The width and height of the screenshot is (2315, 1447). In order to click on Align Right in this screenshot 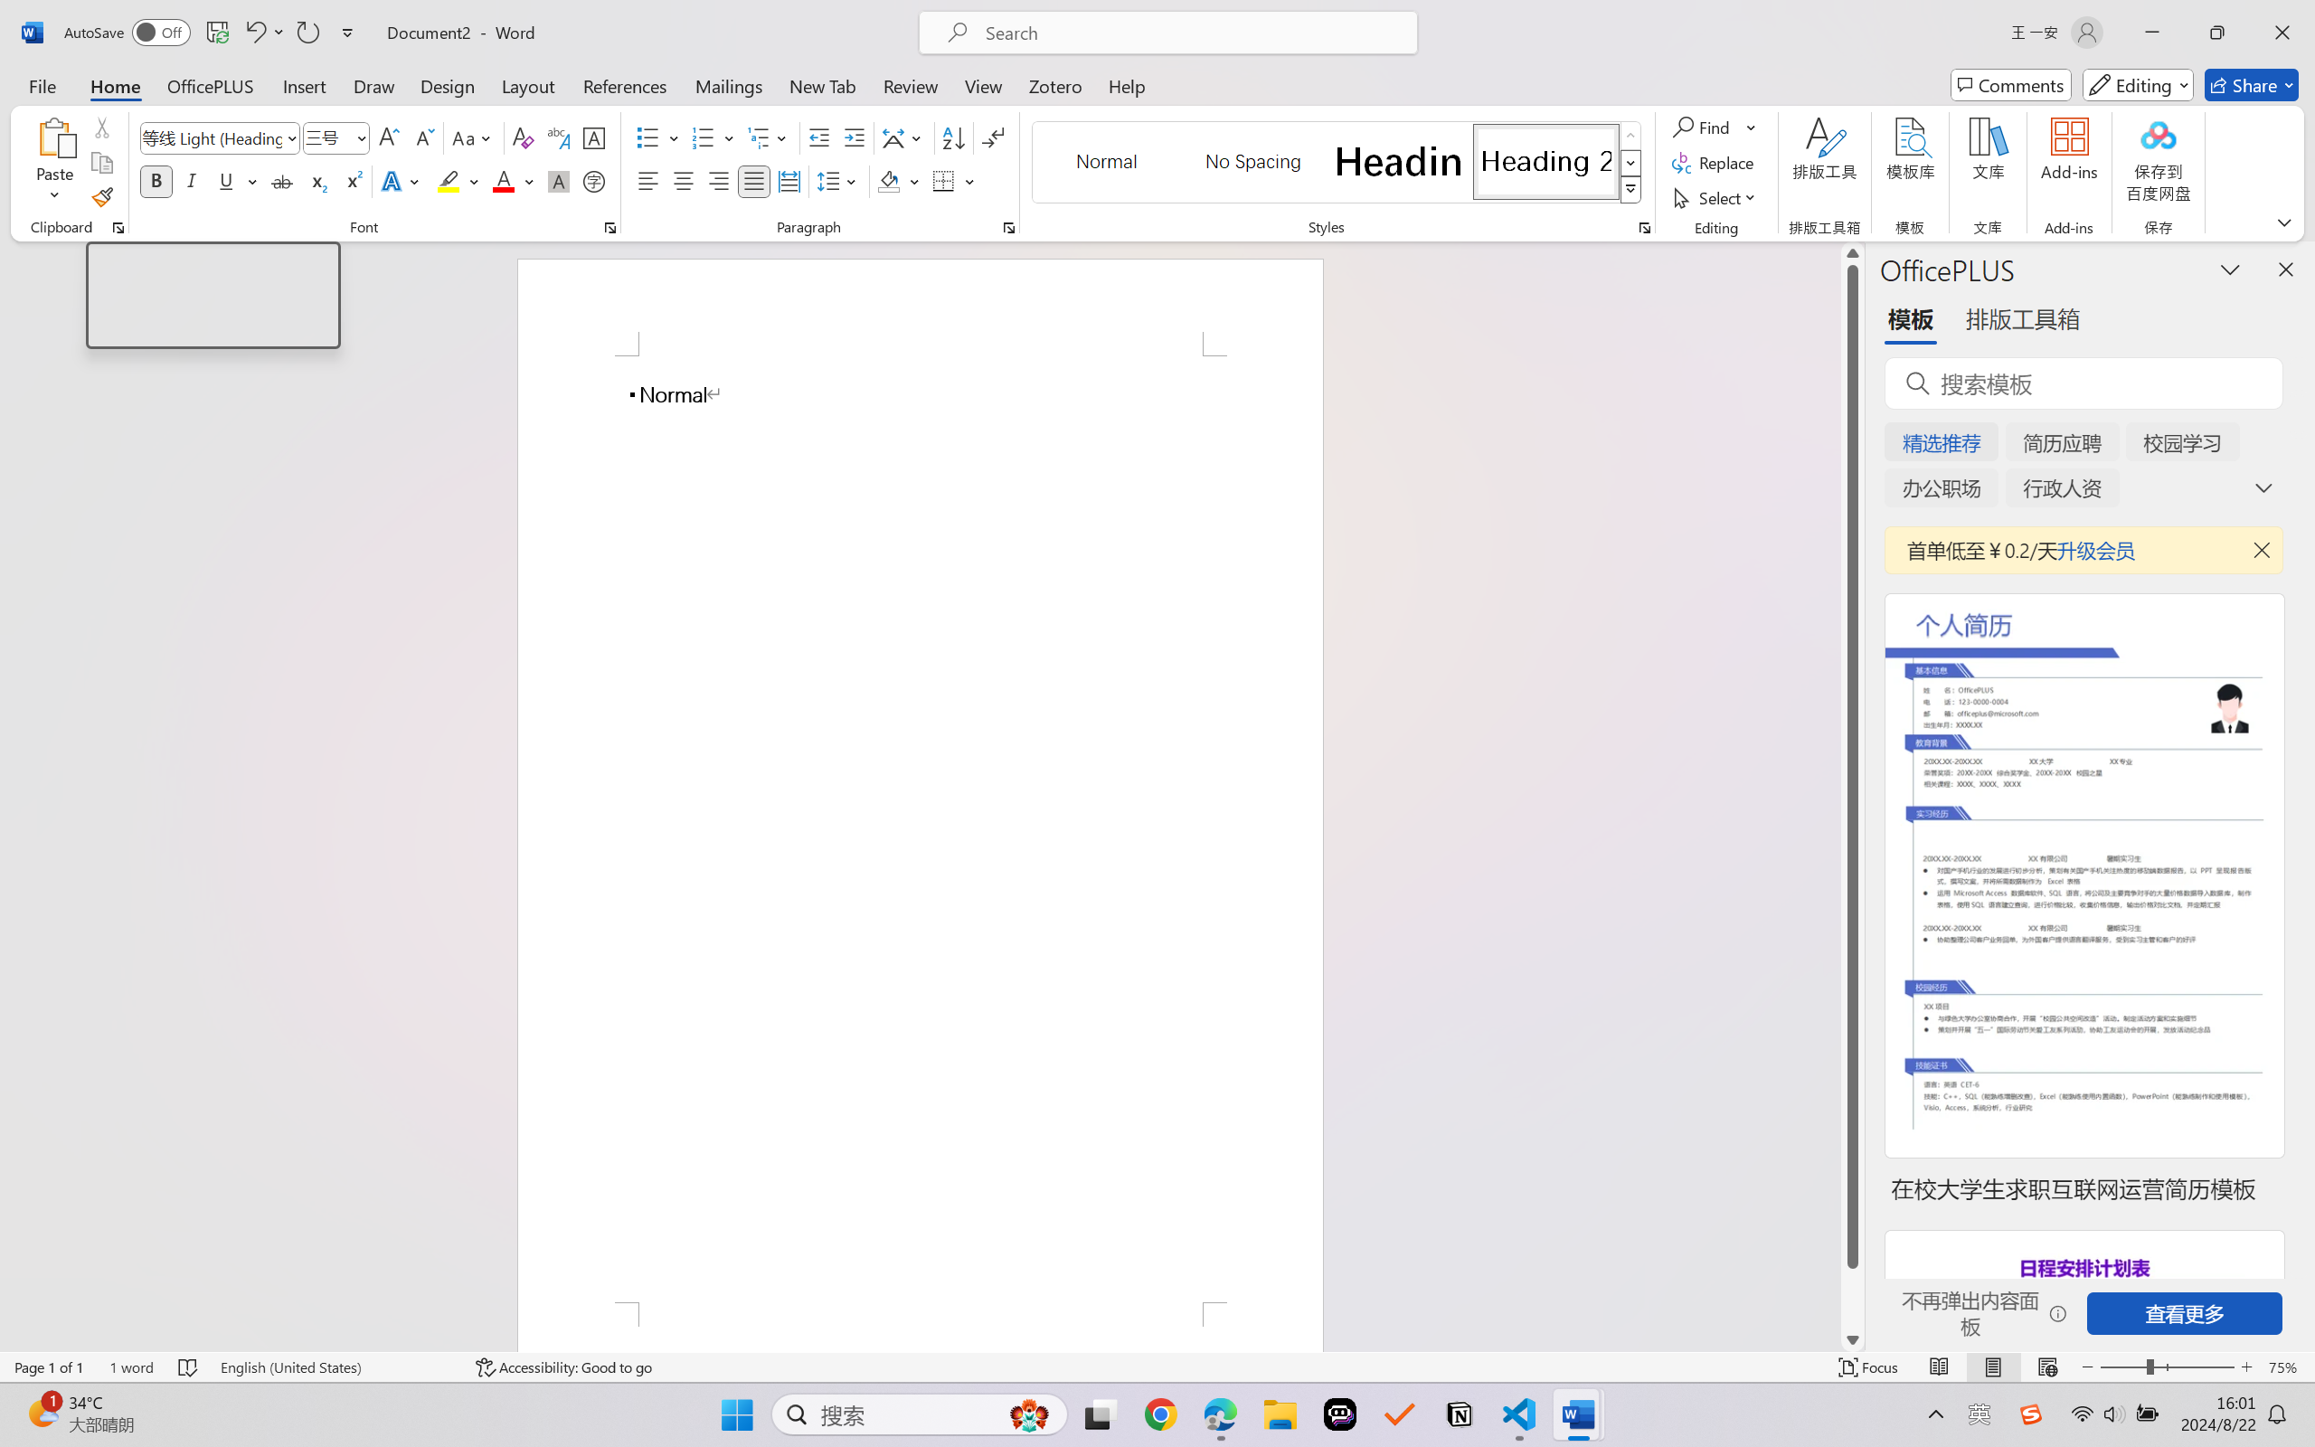, I will do `click(720, 181)`.